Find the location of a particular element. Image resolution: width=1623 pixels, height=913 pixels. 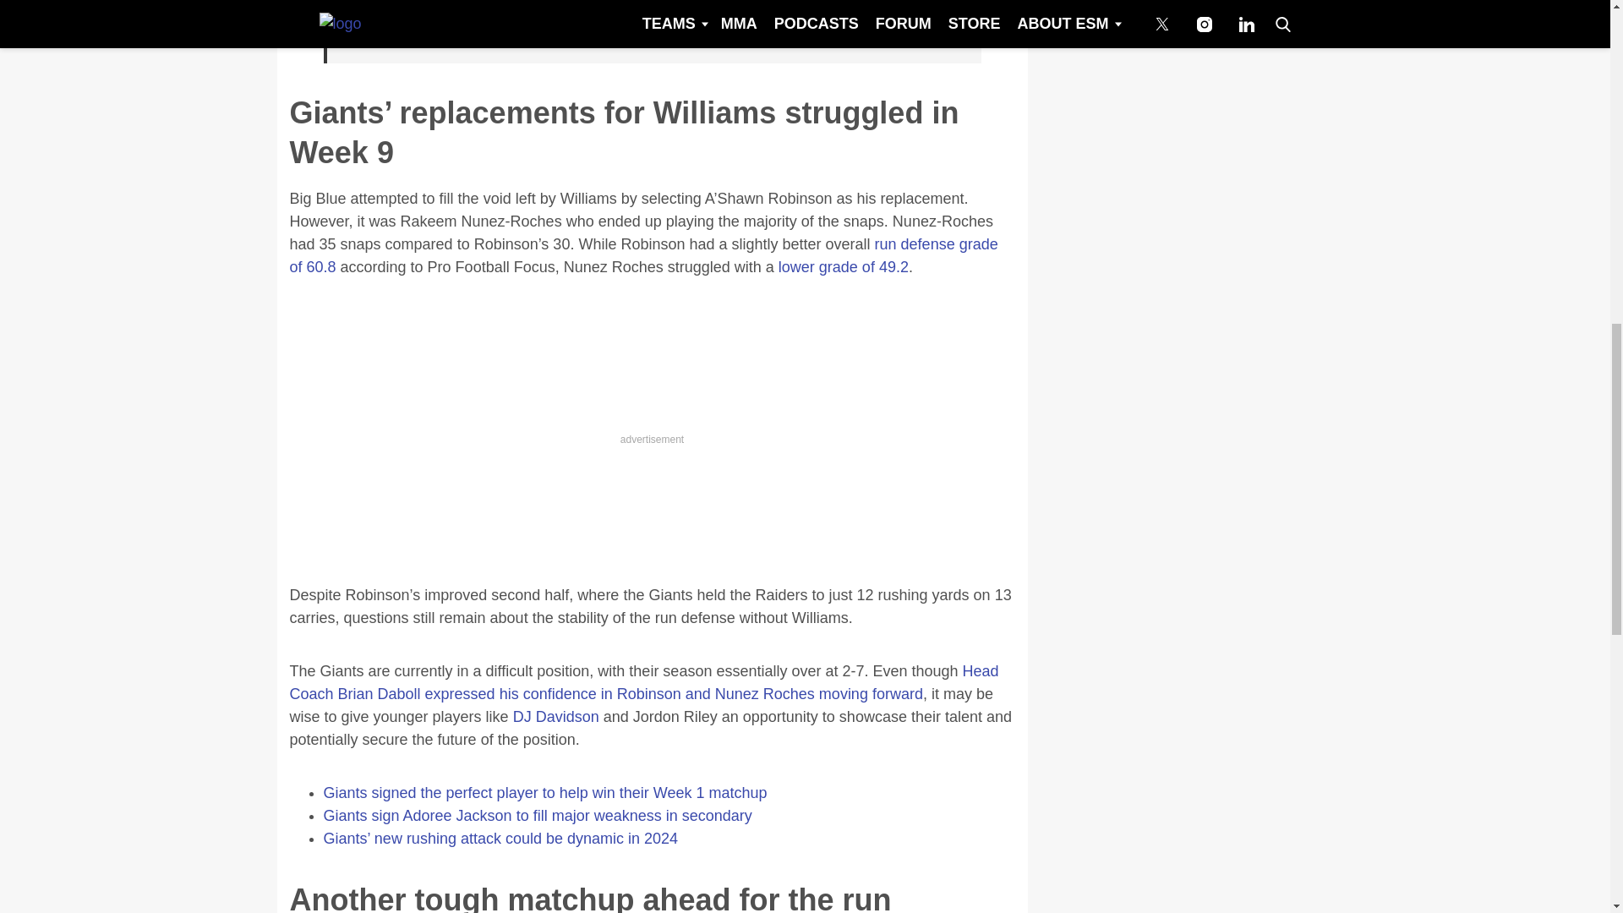

lower grade of 49.2 is located at coordinates (844, 267).